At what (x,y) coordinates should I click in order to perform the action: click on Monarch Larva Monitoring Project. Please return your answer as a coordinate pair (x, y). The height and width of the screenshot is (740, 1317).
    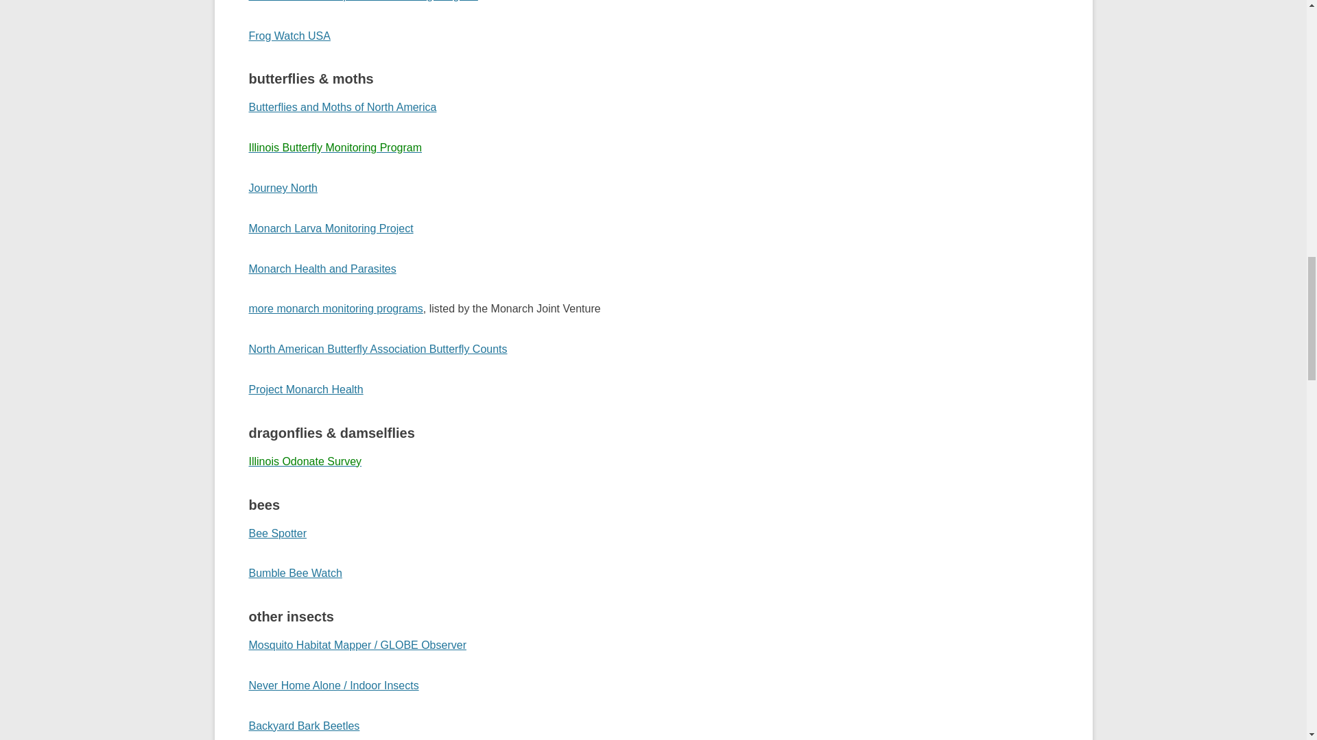
    Looking at the image, I should click on (331, 229).